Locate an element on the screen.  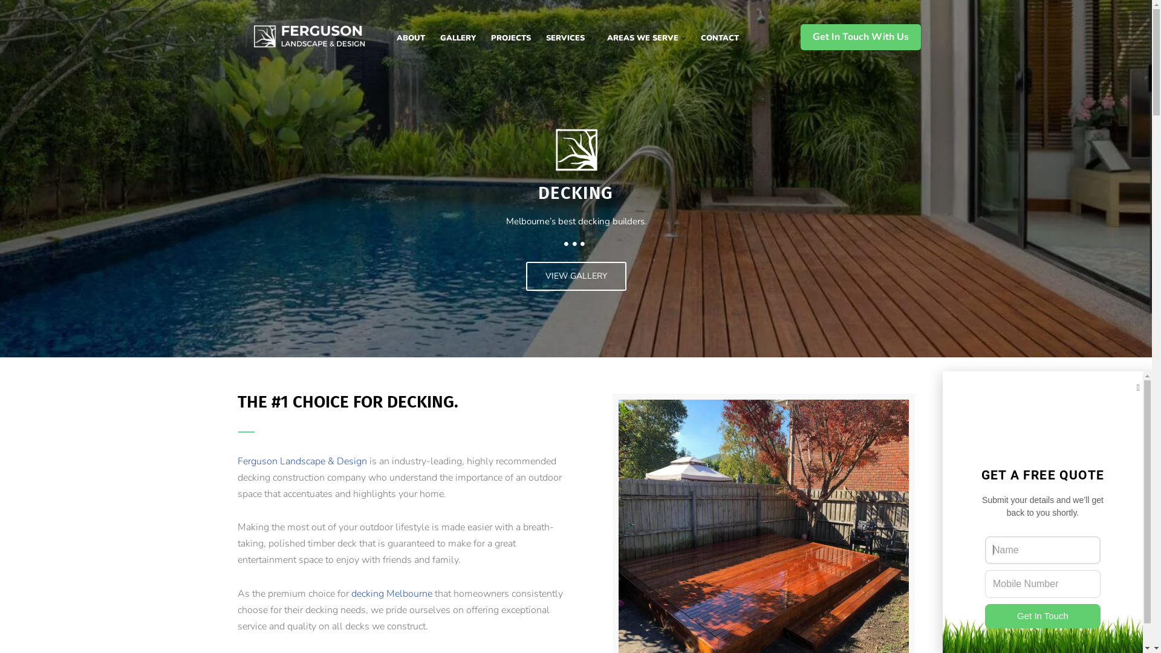
GALLERY is located at coordinates (458, 38).